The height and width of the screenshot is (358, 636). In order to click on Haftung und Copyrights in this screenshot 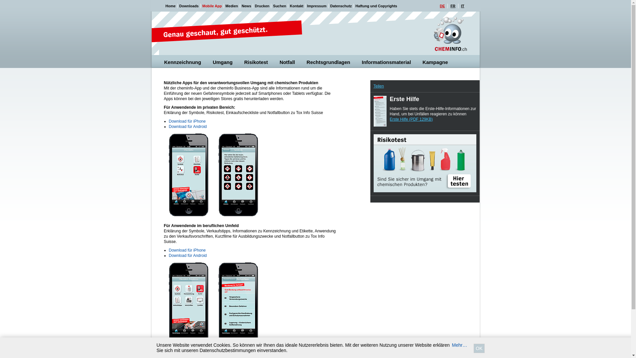, I will do `click(376, 6)`.